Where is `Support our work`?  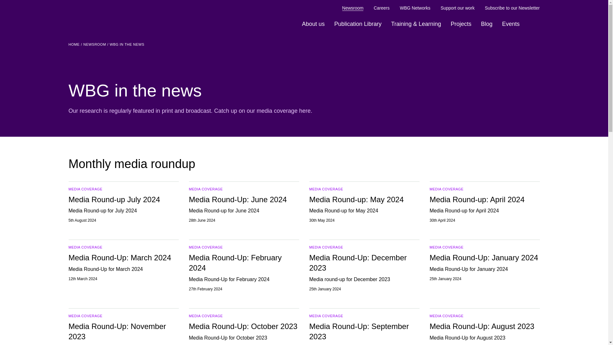
Support our work is located at coordinates (458, 8).